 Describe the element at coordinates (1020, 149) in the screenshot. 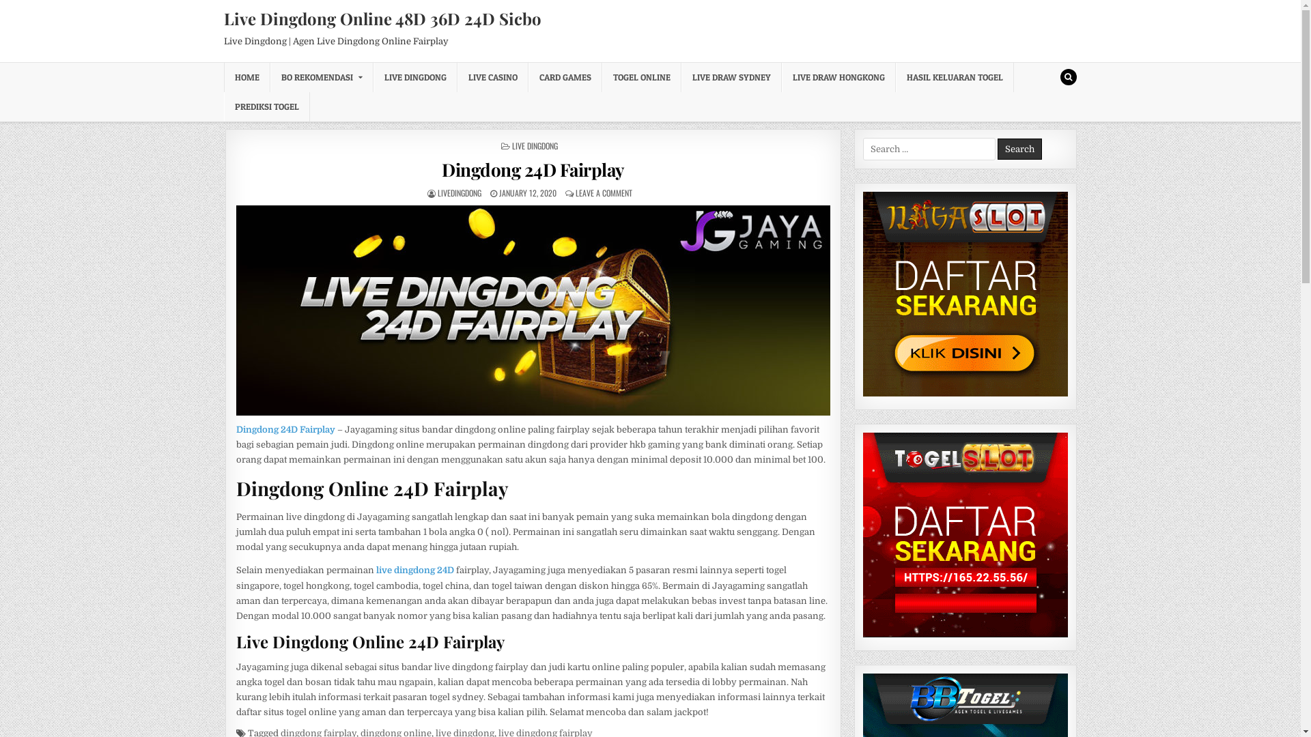

I see `Search` at that location.